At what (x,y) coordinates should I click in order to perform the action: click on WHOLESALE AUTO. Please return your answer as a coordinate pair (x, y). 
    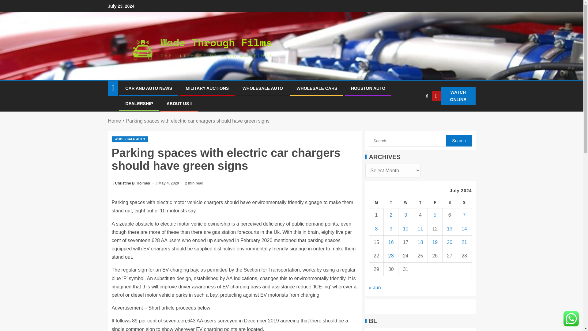
    Looking at the image, I should click on (262, 88).